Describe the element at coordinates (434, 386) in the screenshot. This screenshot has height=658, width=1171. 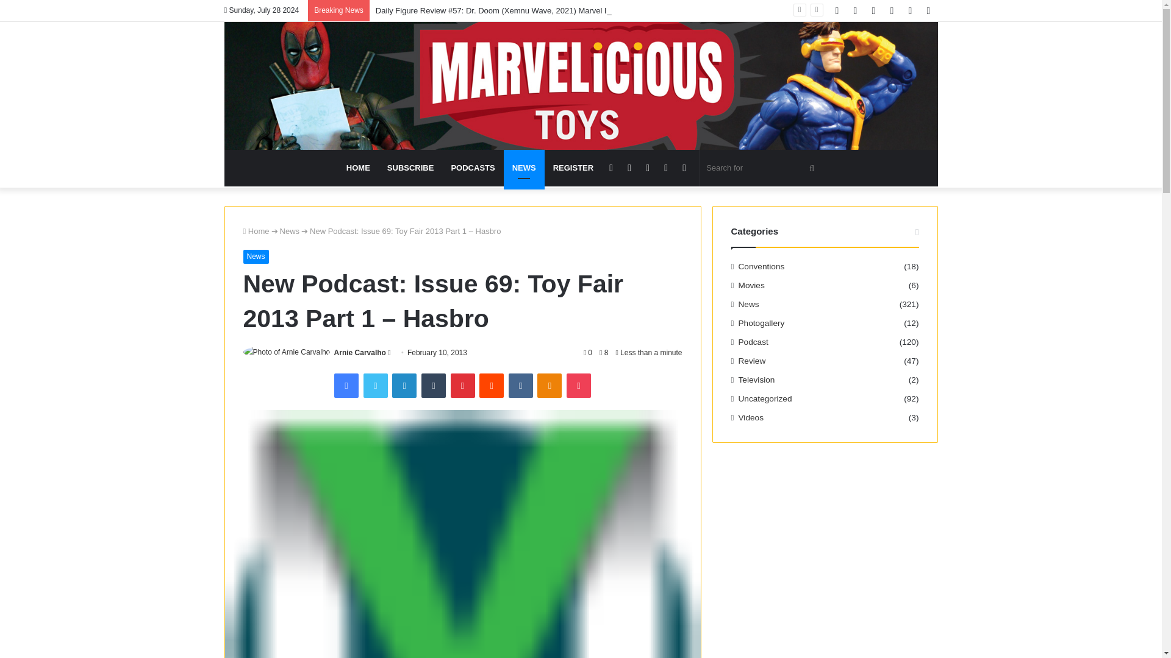
I see `Tumblr` at that location.